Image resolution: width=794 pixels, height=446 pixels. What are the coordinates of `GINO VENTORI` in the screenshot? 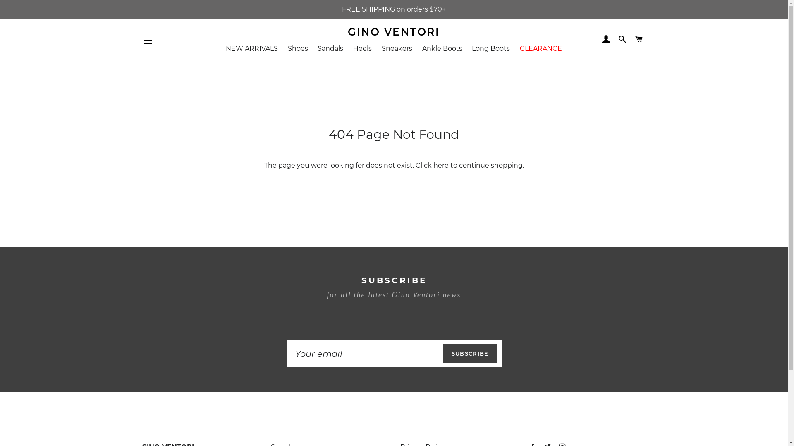 It's located at (394, 32).